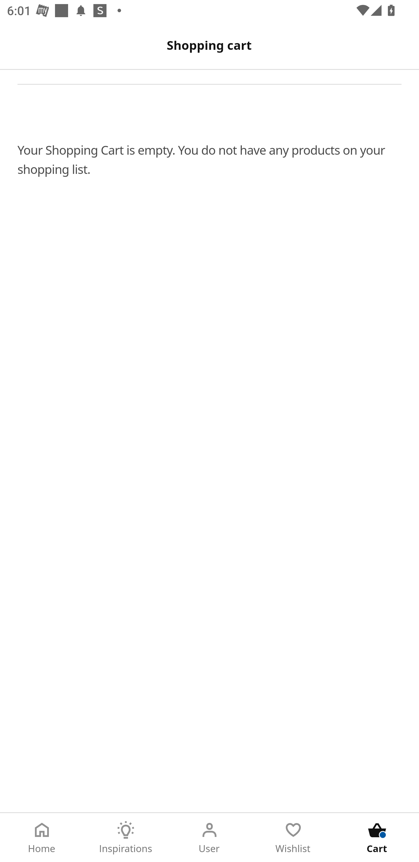  What do you see at coordinates (126, 838) in the screenshot?
I see `Inspirations
Tab 2 of 5` at bounding box center [126, 838].